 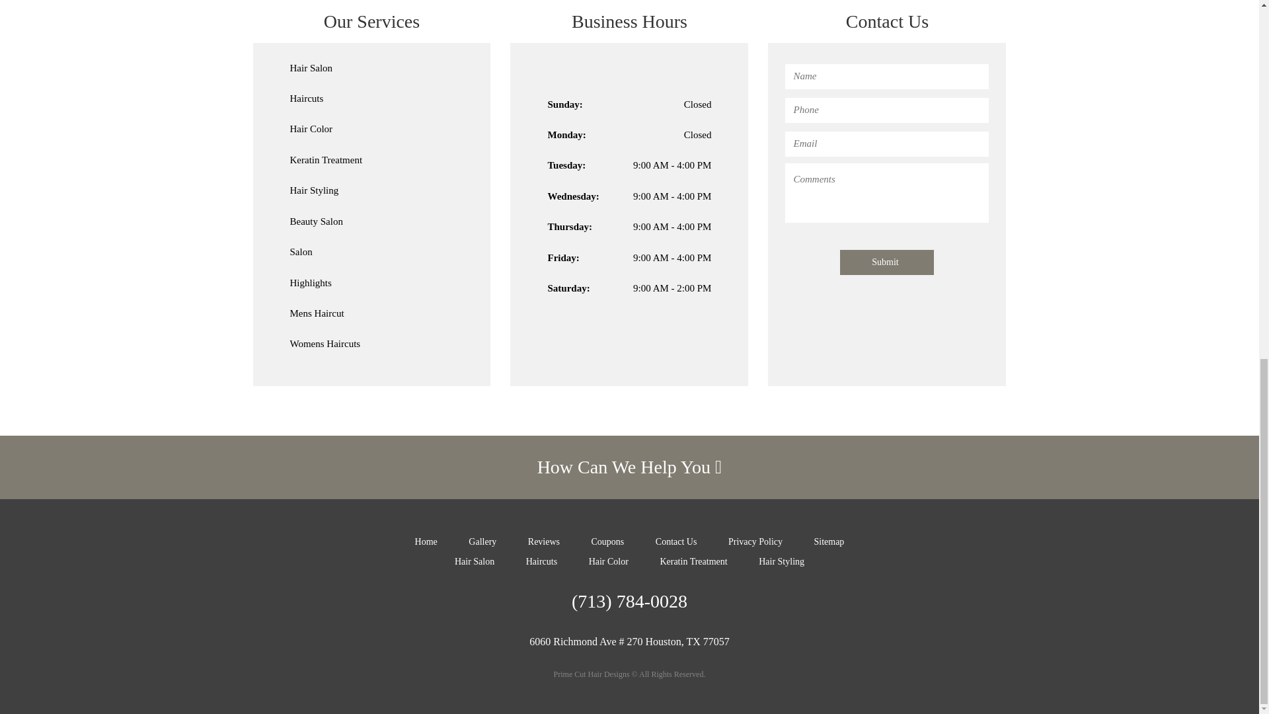 What do you see at coordinates (311, 68) in the screenshot?
I see `Hair Salon` at bounding box center [311, 68].